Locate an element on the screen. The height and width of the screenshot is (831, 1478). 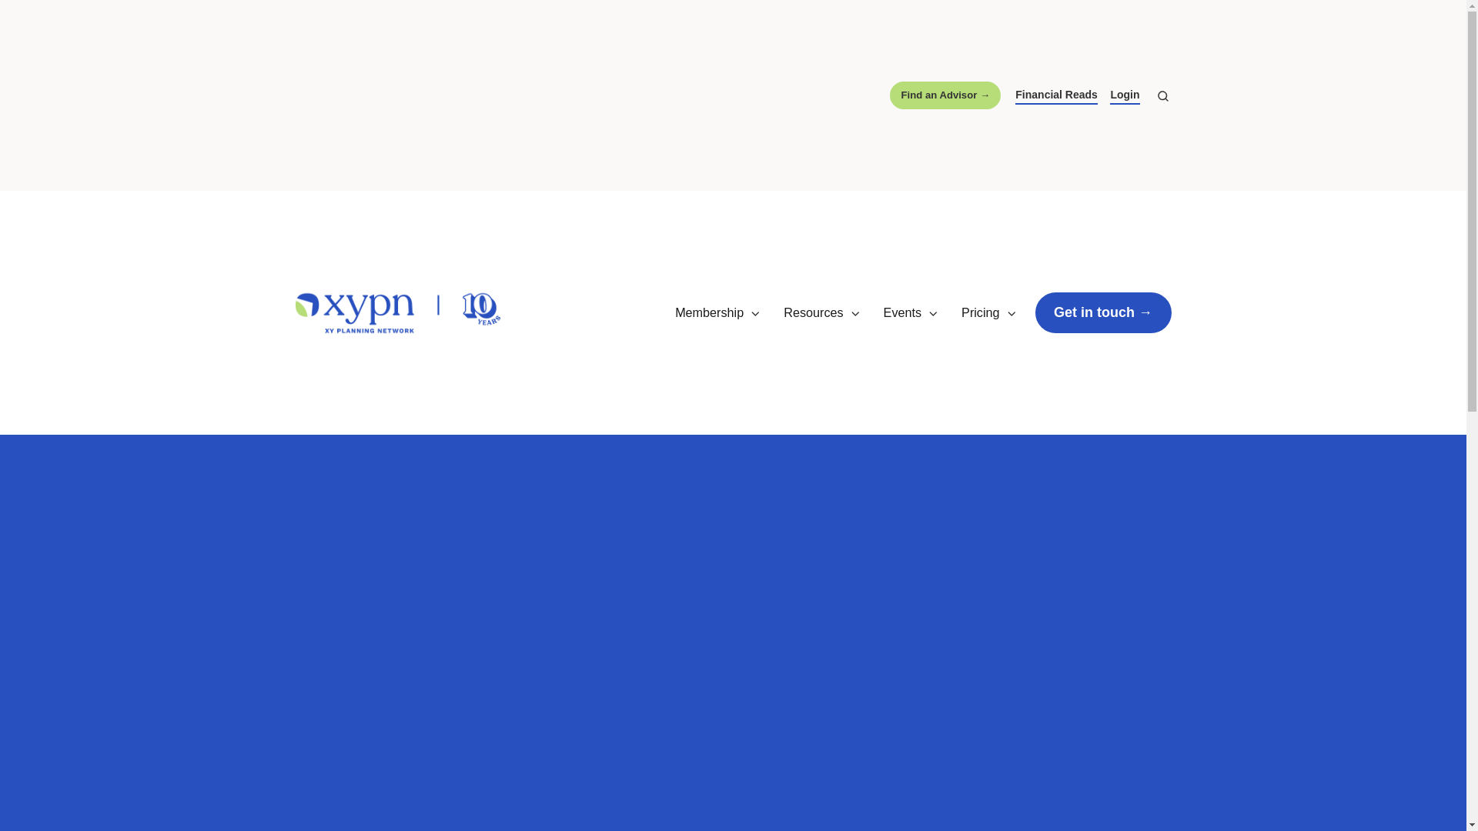
Financial Reads is located at coordinates (1056, 96).